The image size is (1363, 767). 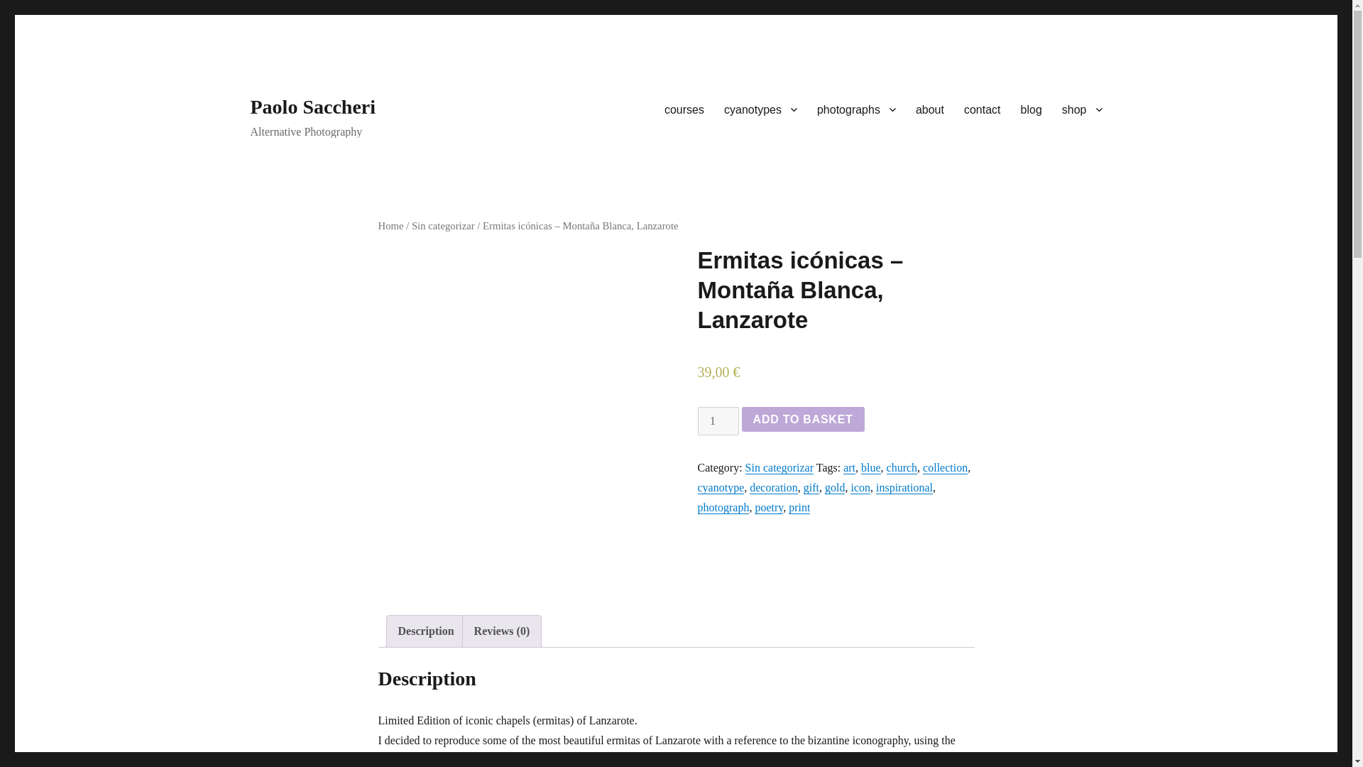 I want to click on 1, so click(x=717, y=421).